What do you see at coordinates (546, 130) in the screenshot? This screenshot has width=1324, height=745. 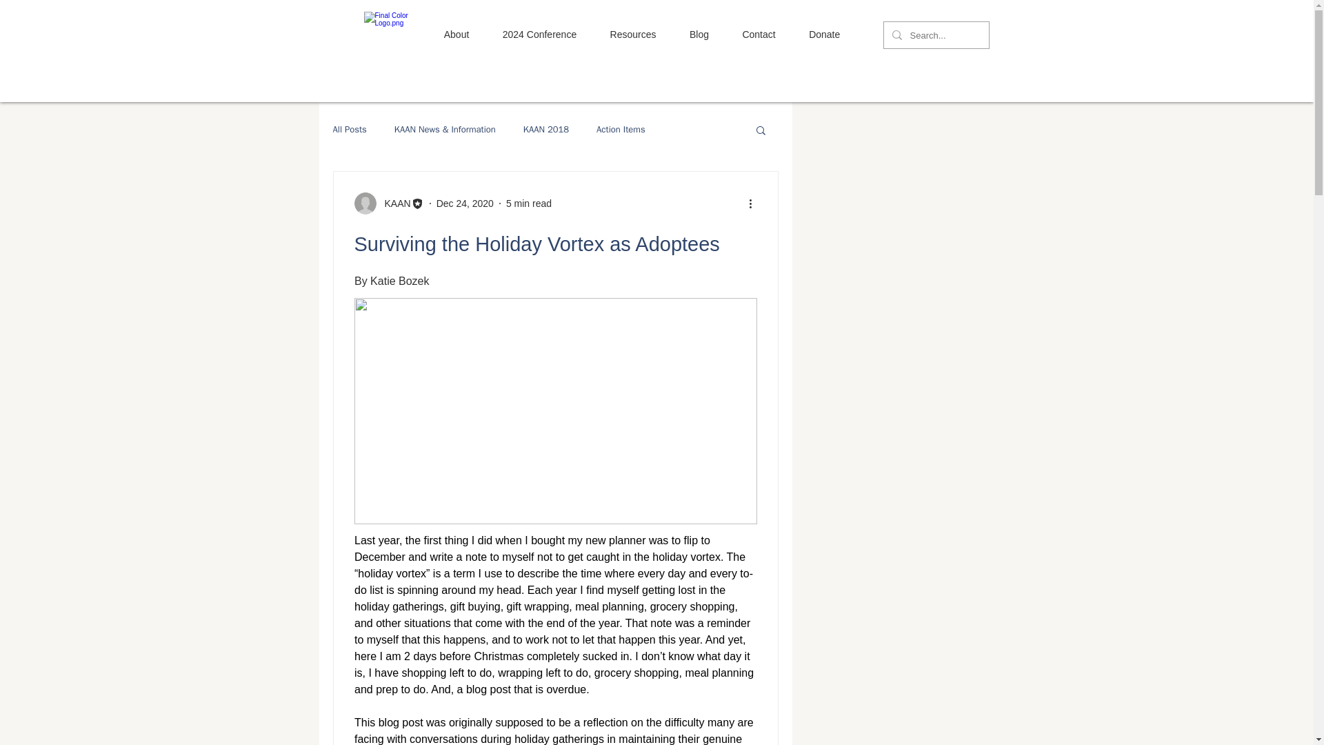 I see `KAAN 2018` at bounding box center [546, 130].